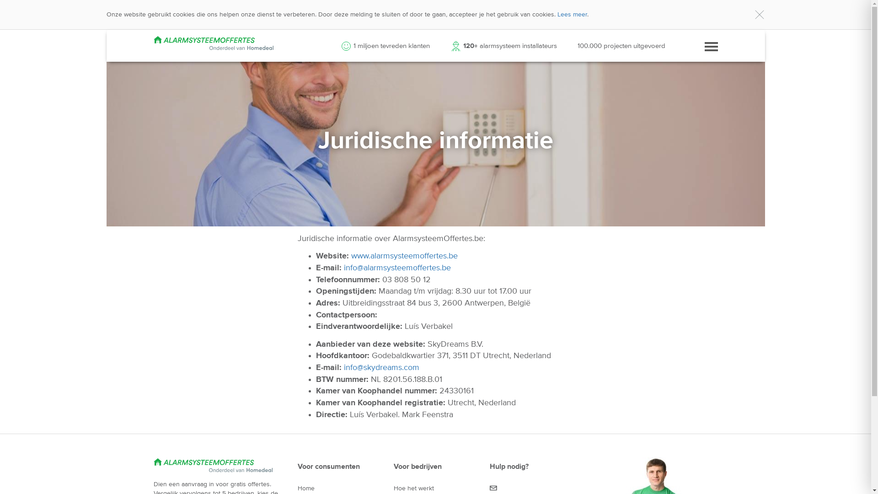  I want to click on info@alarmsysteemoffertes.be, so click(397, 268).